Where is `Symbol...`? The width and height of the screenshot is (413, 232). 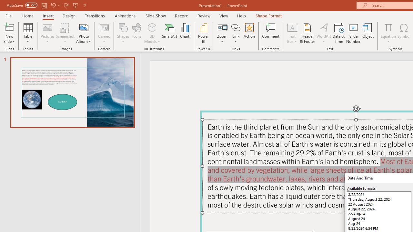
Symbol... is located at coordinates (404, 33).